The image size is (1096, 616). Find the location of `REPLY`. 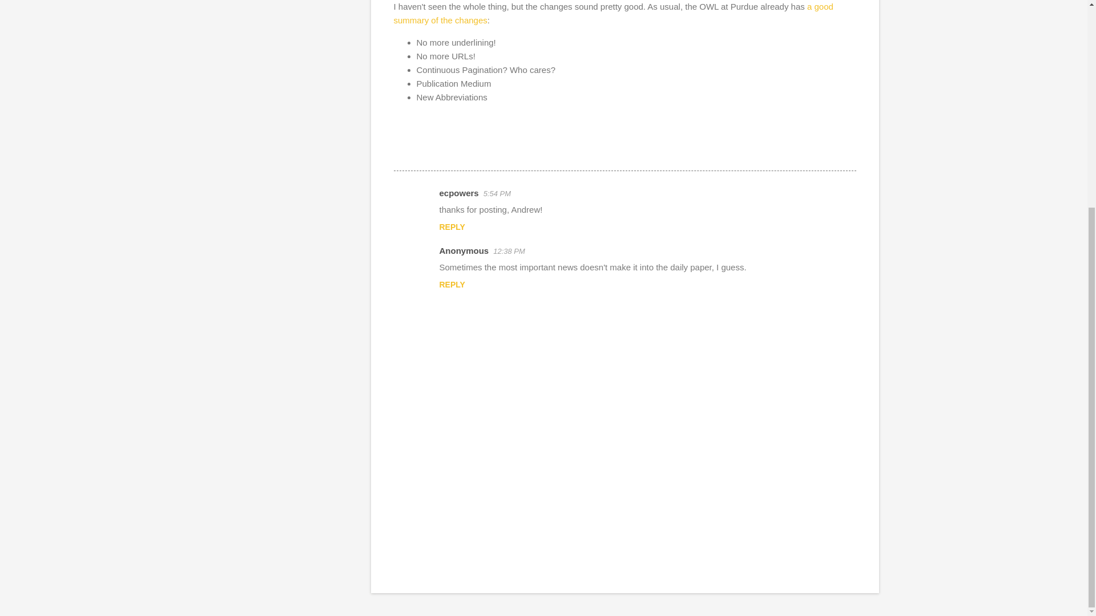

REPLY is located at coordinates (452, 227).